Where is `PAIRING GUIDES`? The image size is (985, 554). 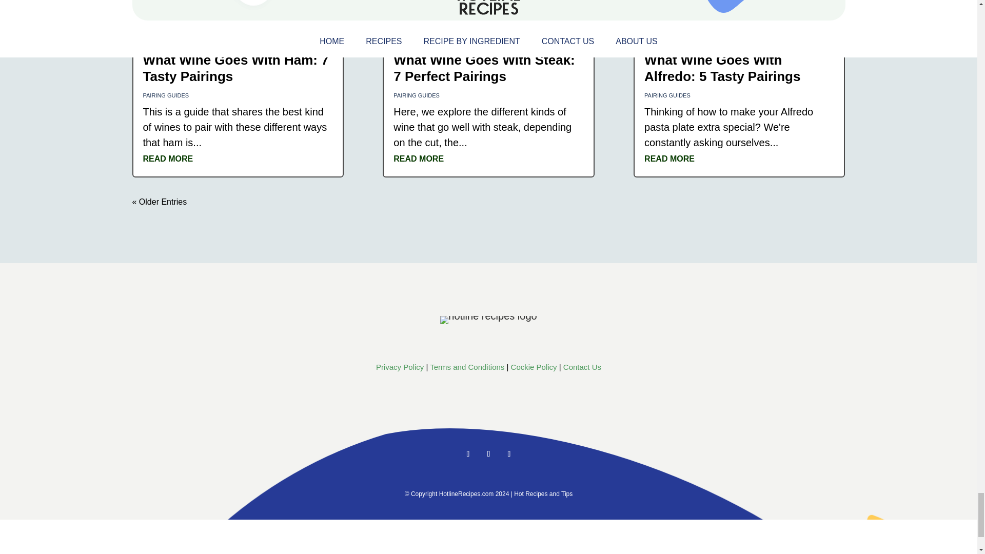 PAIRING GUIDES is located at coordinates (166, 95).